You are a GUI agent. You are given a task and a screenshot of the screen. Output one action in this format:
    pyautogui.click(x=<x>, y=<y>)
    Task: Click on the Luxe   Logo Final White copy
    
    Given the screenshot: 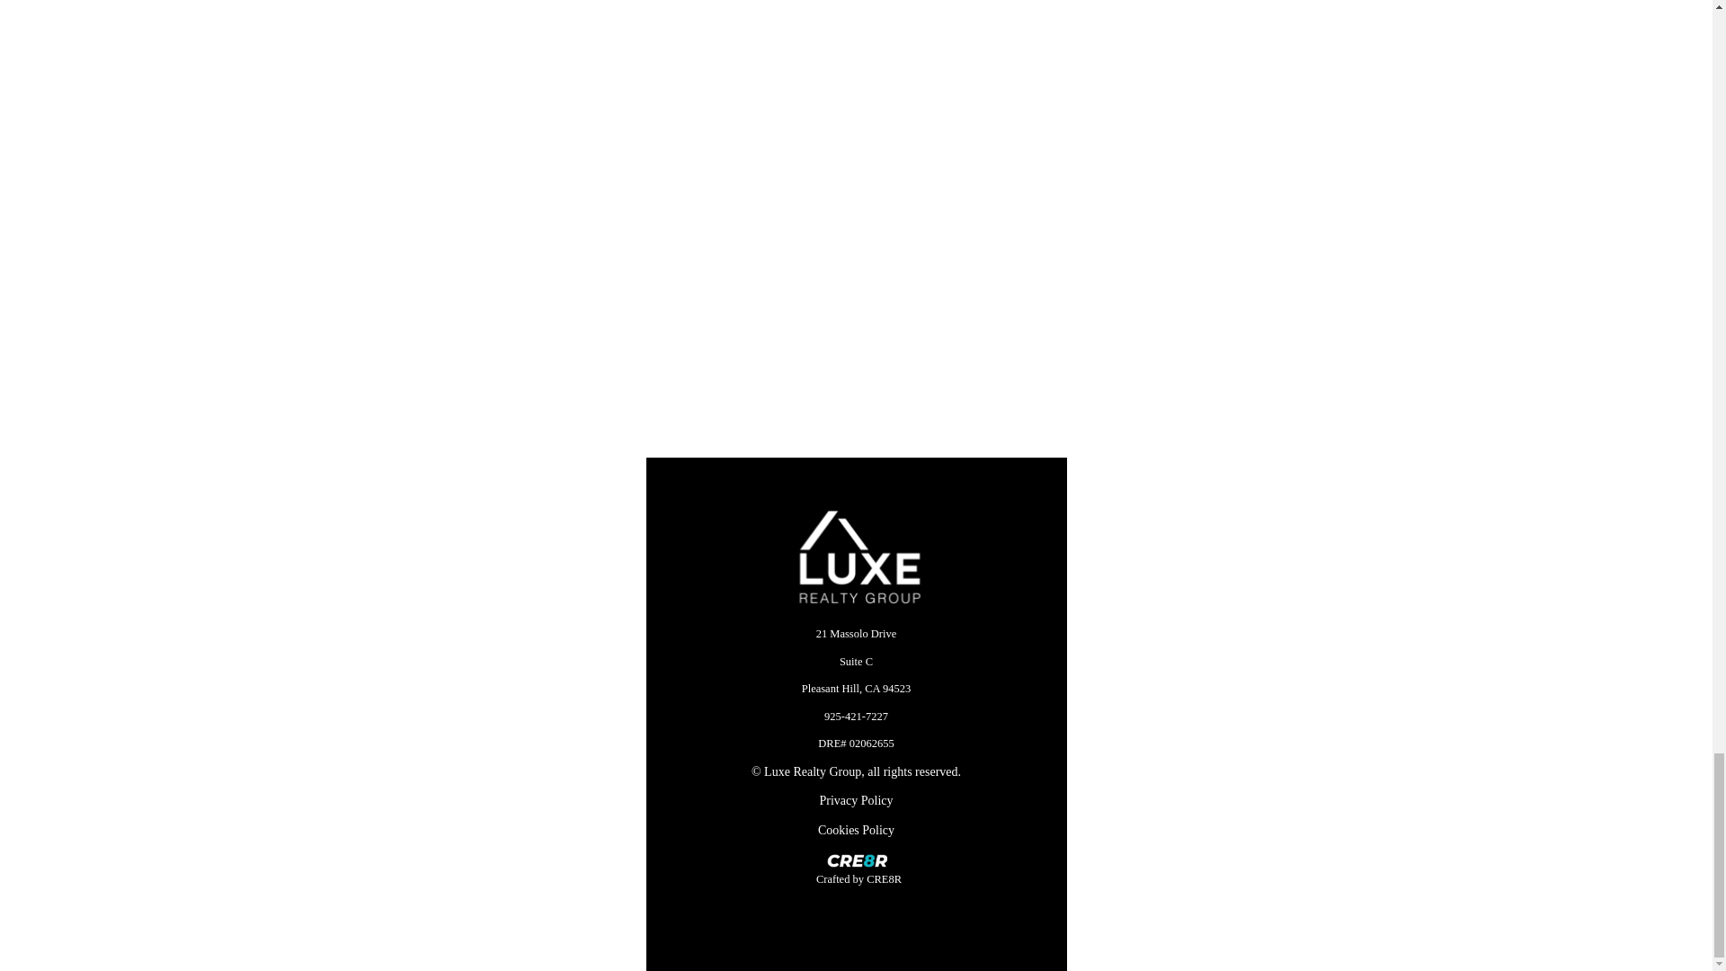 What is the action you would take?
    pyautogui.click(x=858, y=558)
    